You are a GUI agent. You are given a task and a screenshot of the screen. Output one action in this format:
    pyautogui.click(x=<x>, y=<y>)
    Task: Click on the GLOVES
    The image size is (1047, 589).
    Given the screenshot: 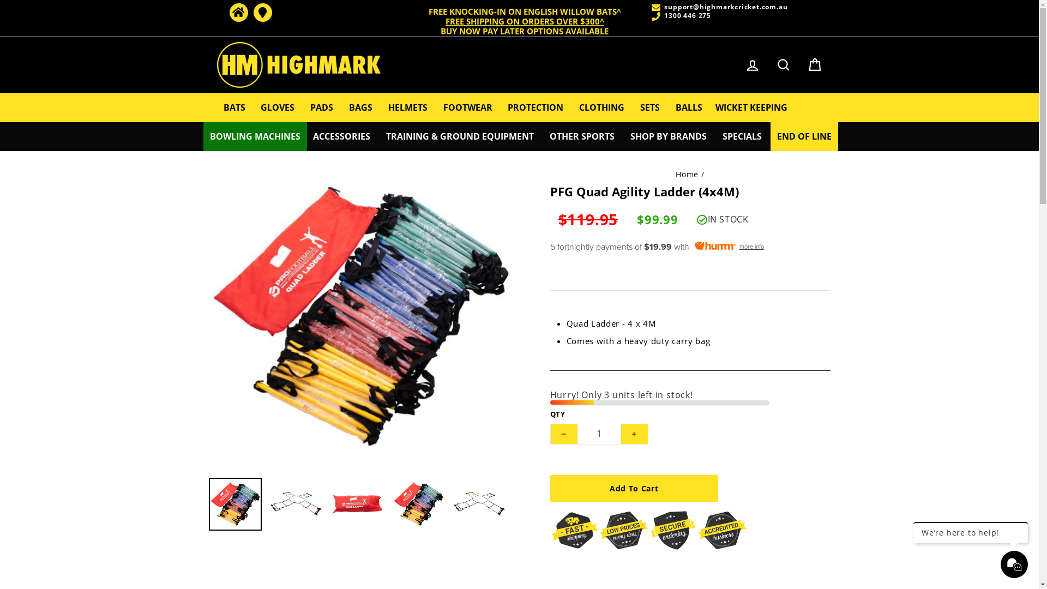 What is the action you would take?
    pyautogui.click(x=278, y=108)
    